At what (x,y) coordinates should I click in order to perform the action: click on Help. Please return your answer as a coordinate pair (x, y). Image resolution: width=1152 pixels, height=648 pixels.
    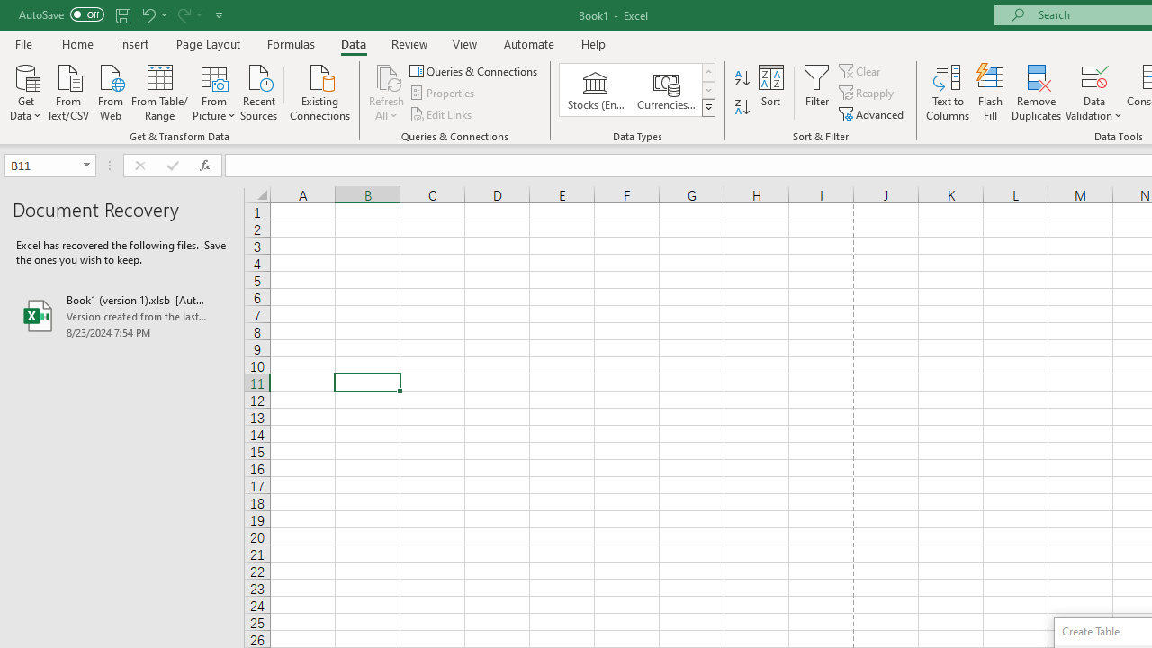
    Looking at the image, I should click on (594, 43).